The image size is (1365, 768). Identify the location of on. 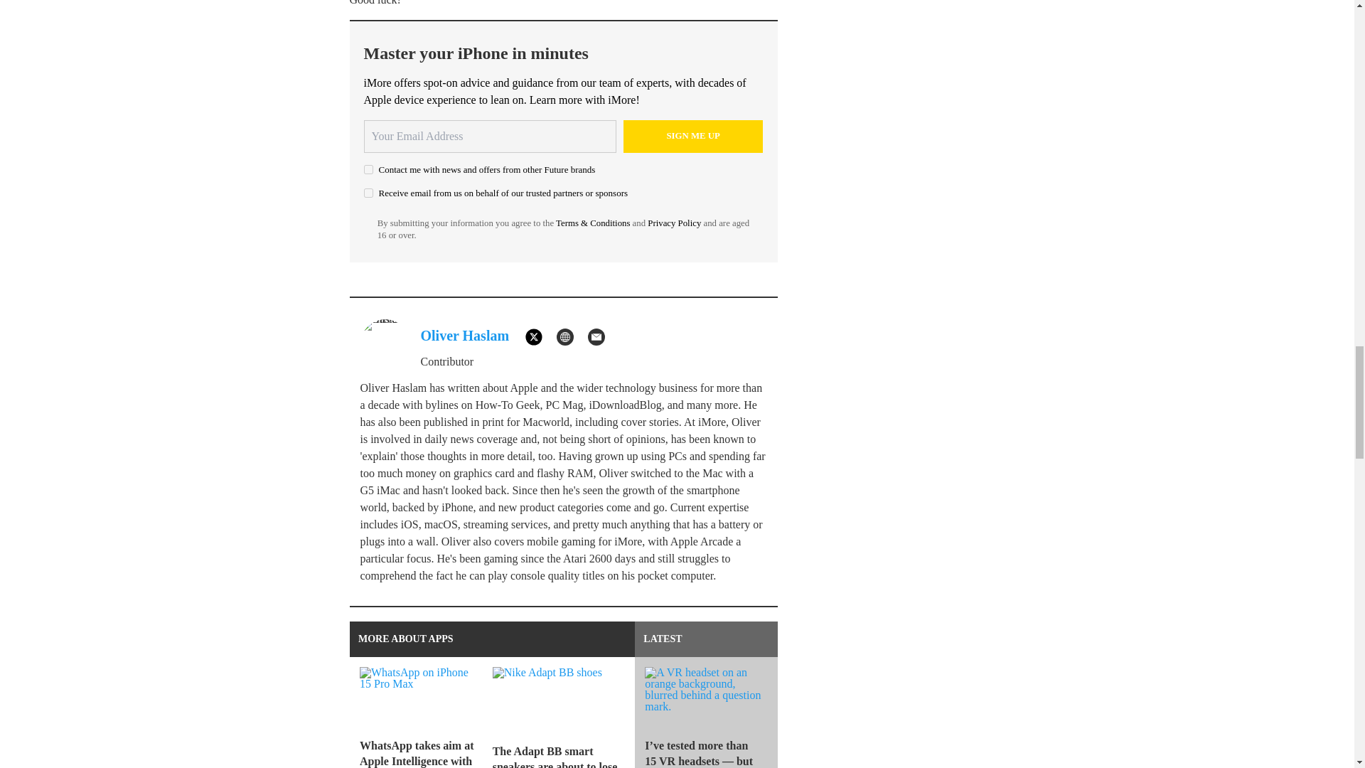
(368, 169).